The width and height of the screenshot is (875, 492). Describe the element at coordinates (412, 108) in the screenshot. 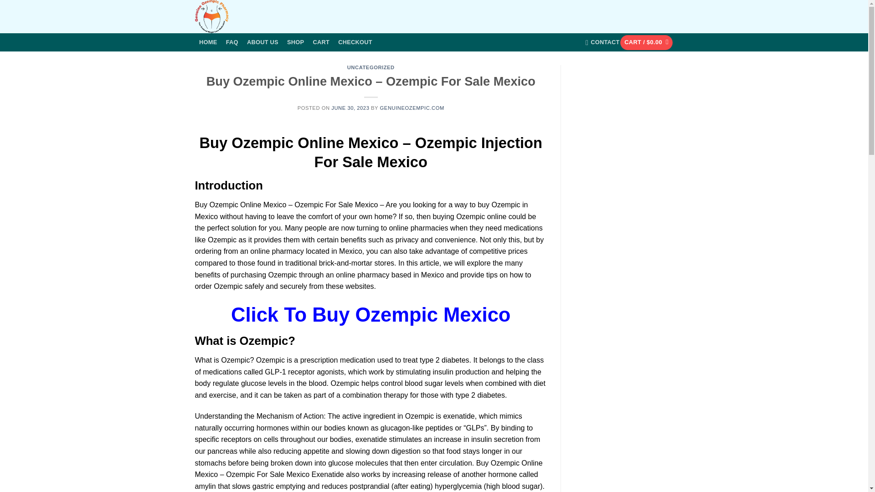

I see `GENUINEOZEMPIC.COM` at that location.